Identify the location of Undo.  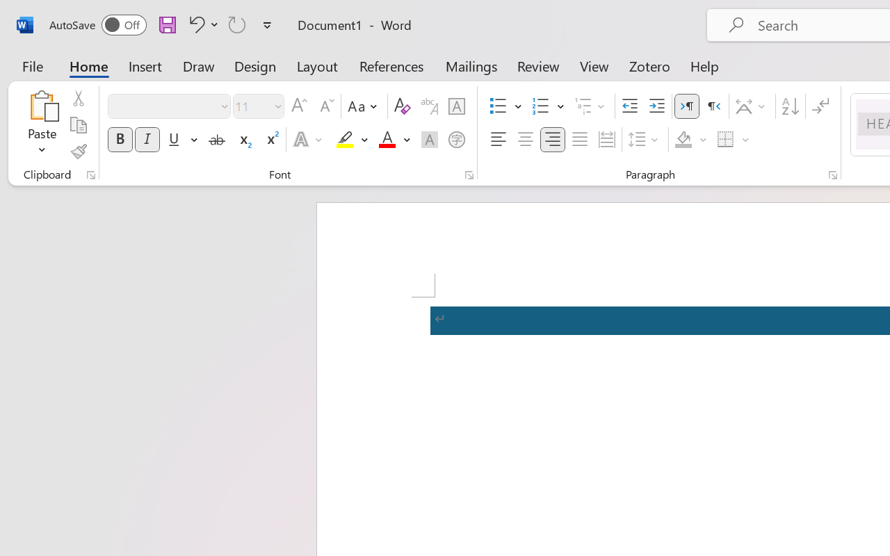
(202, 24).